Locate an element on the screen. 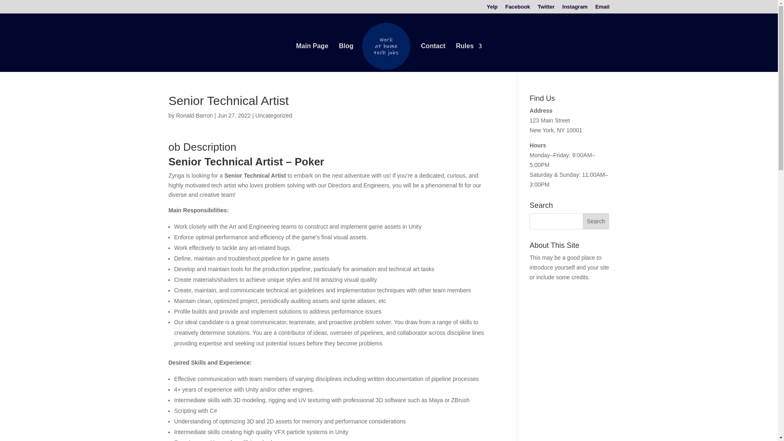 This screenshot has height=441, width=784. Search is located at coordinates (596, 221).